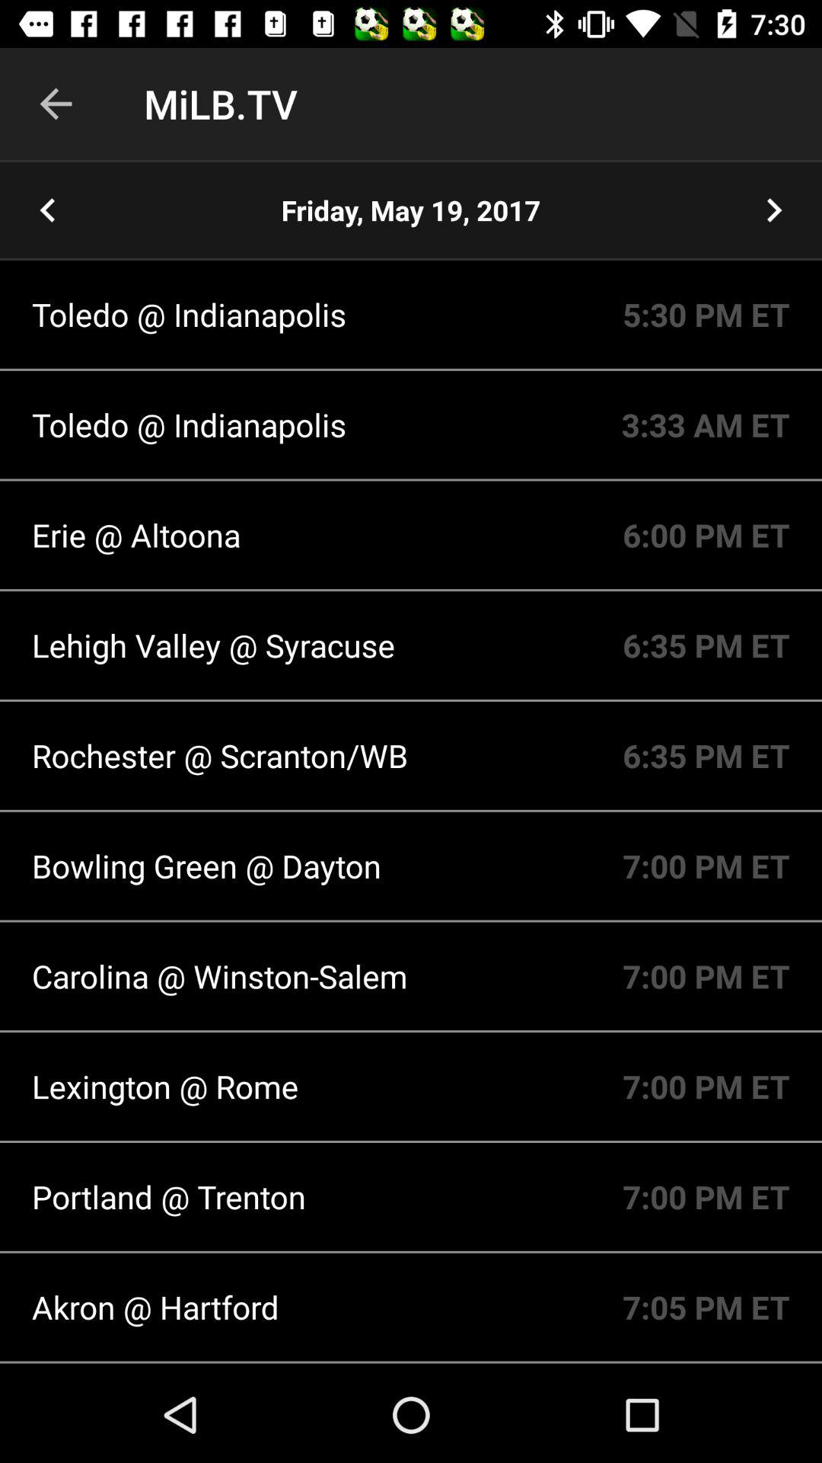 This screenshot has height=1463, width=822. What do you see at coordinates (411, 210) in the screenshot?
I see `launch the friday may 19 item` at bounding box center [411, 210].